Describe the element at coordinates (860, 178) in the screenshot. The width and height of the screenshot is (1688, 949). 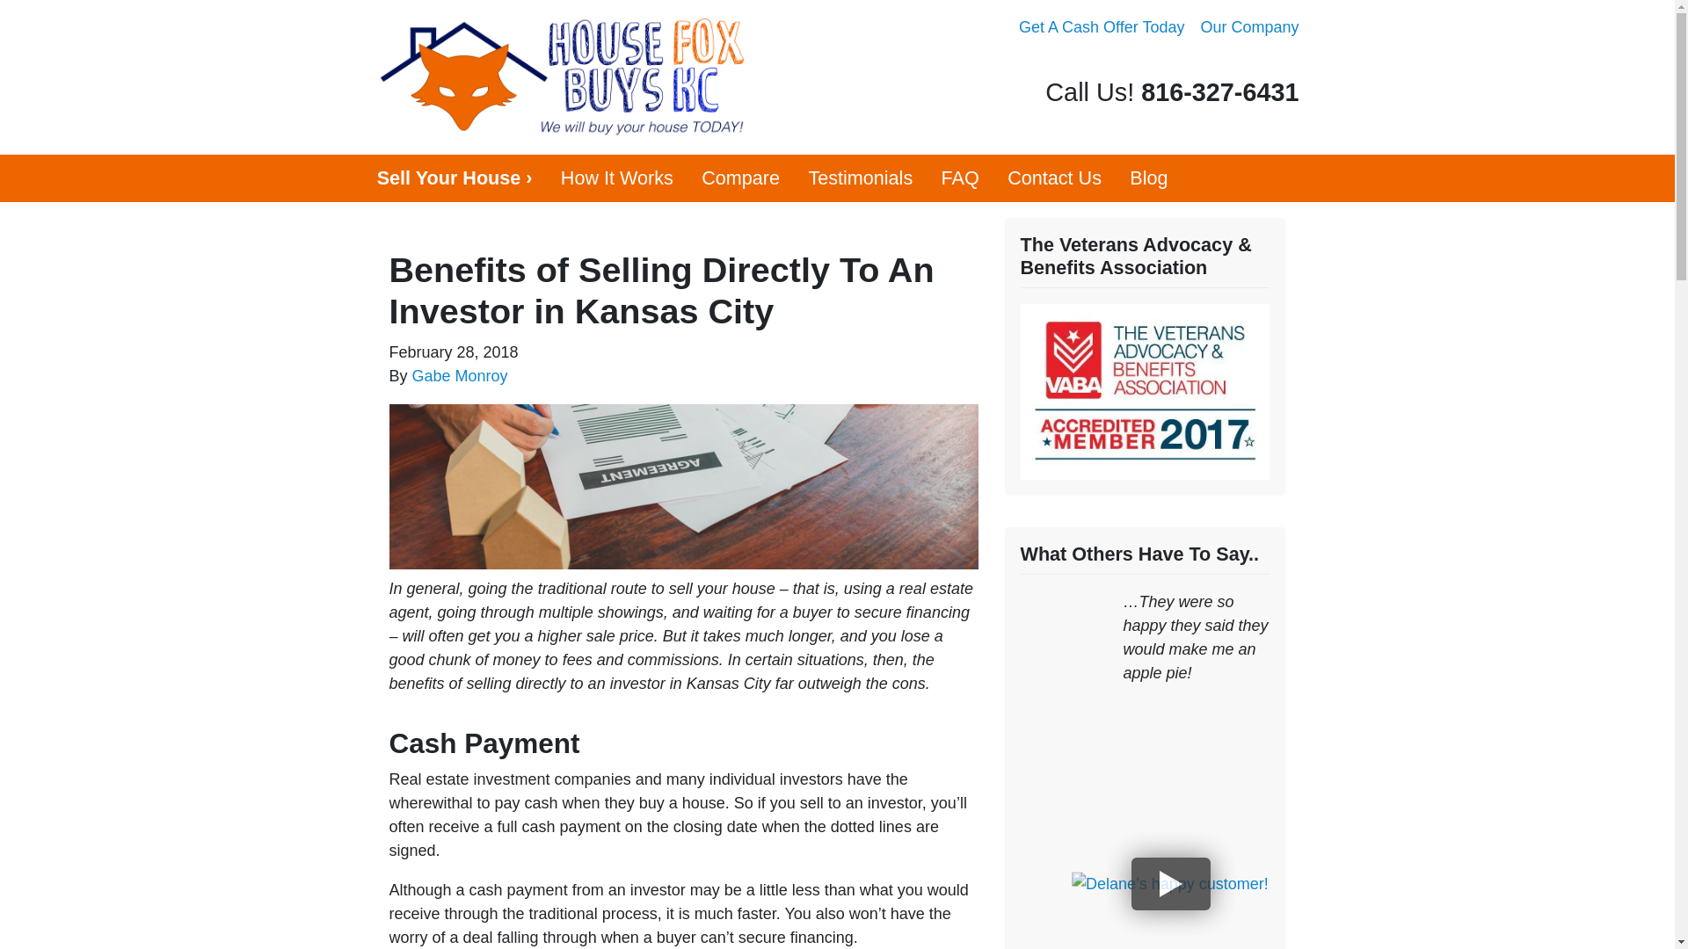
I see `Testimonials` at that location.